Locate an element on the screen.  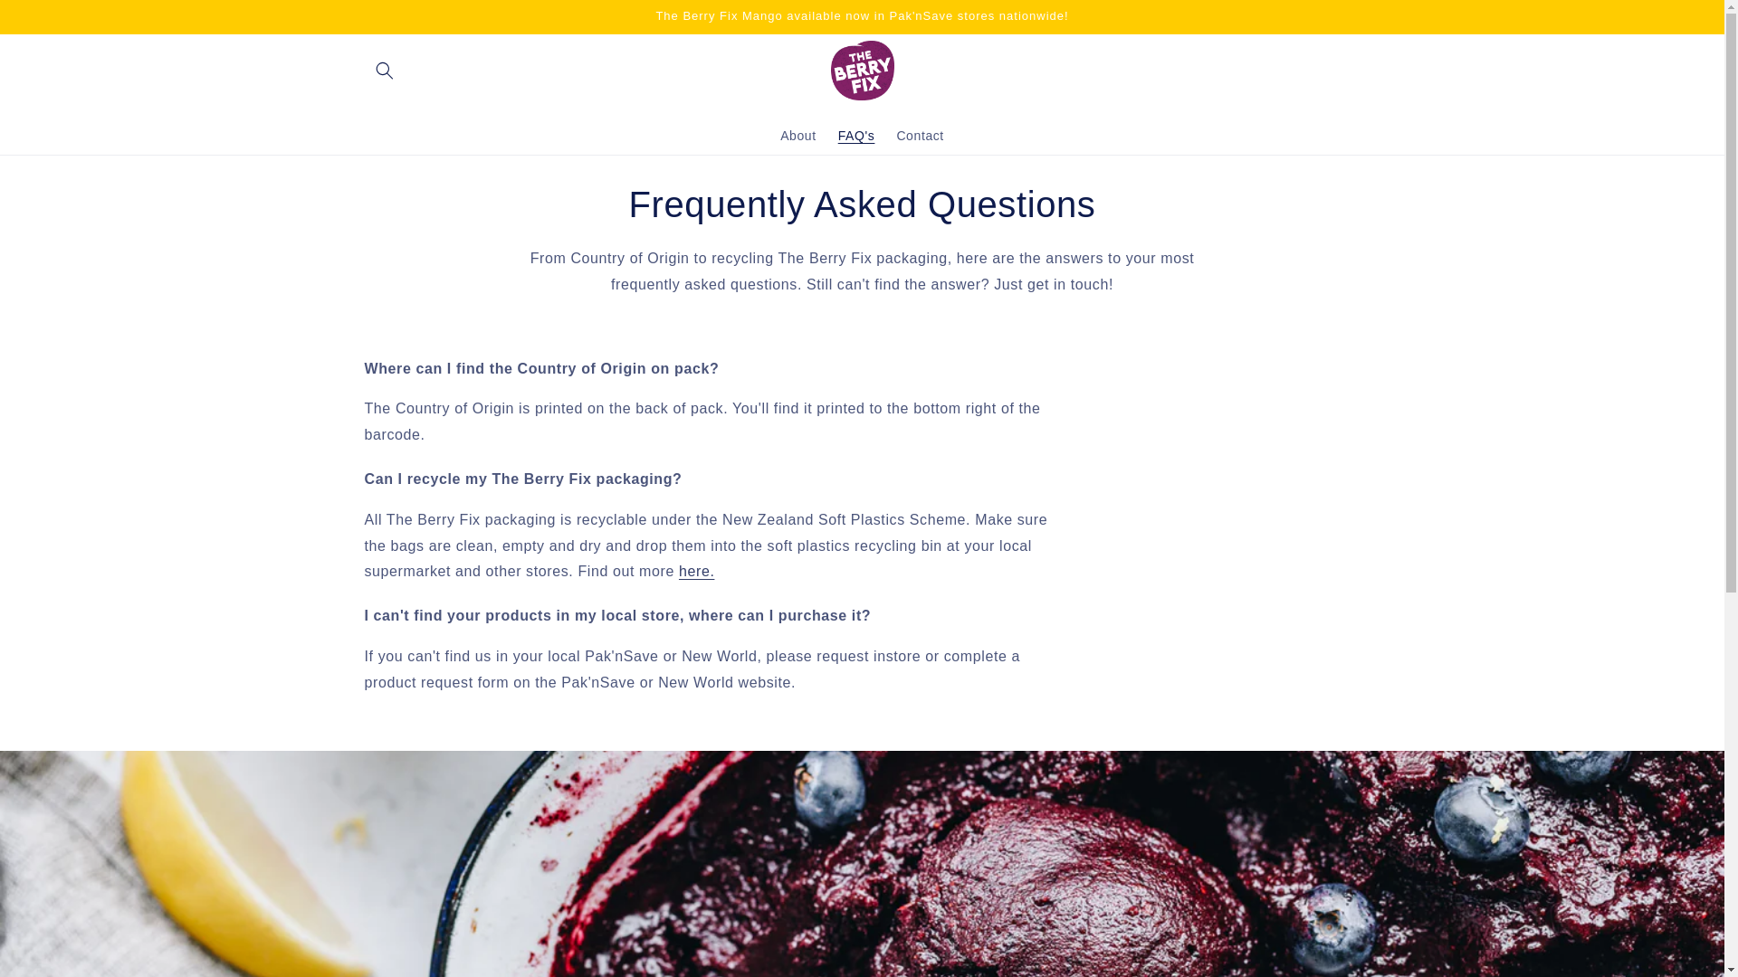
FAQ's is located at coordinates (856, 135).